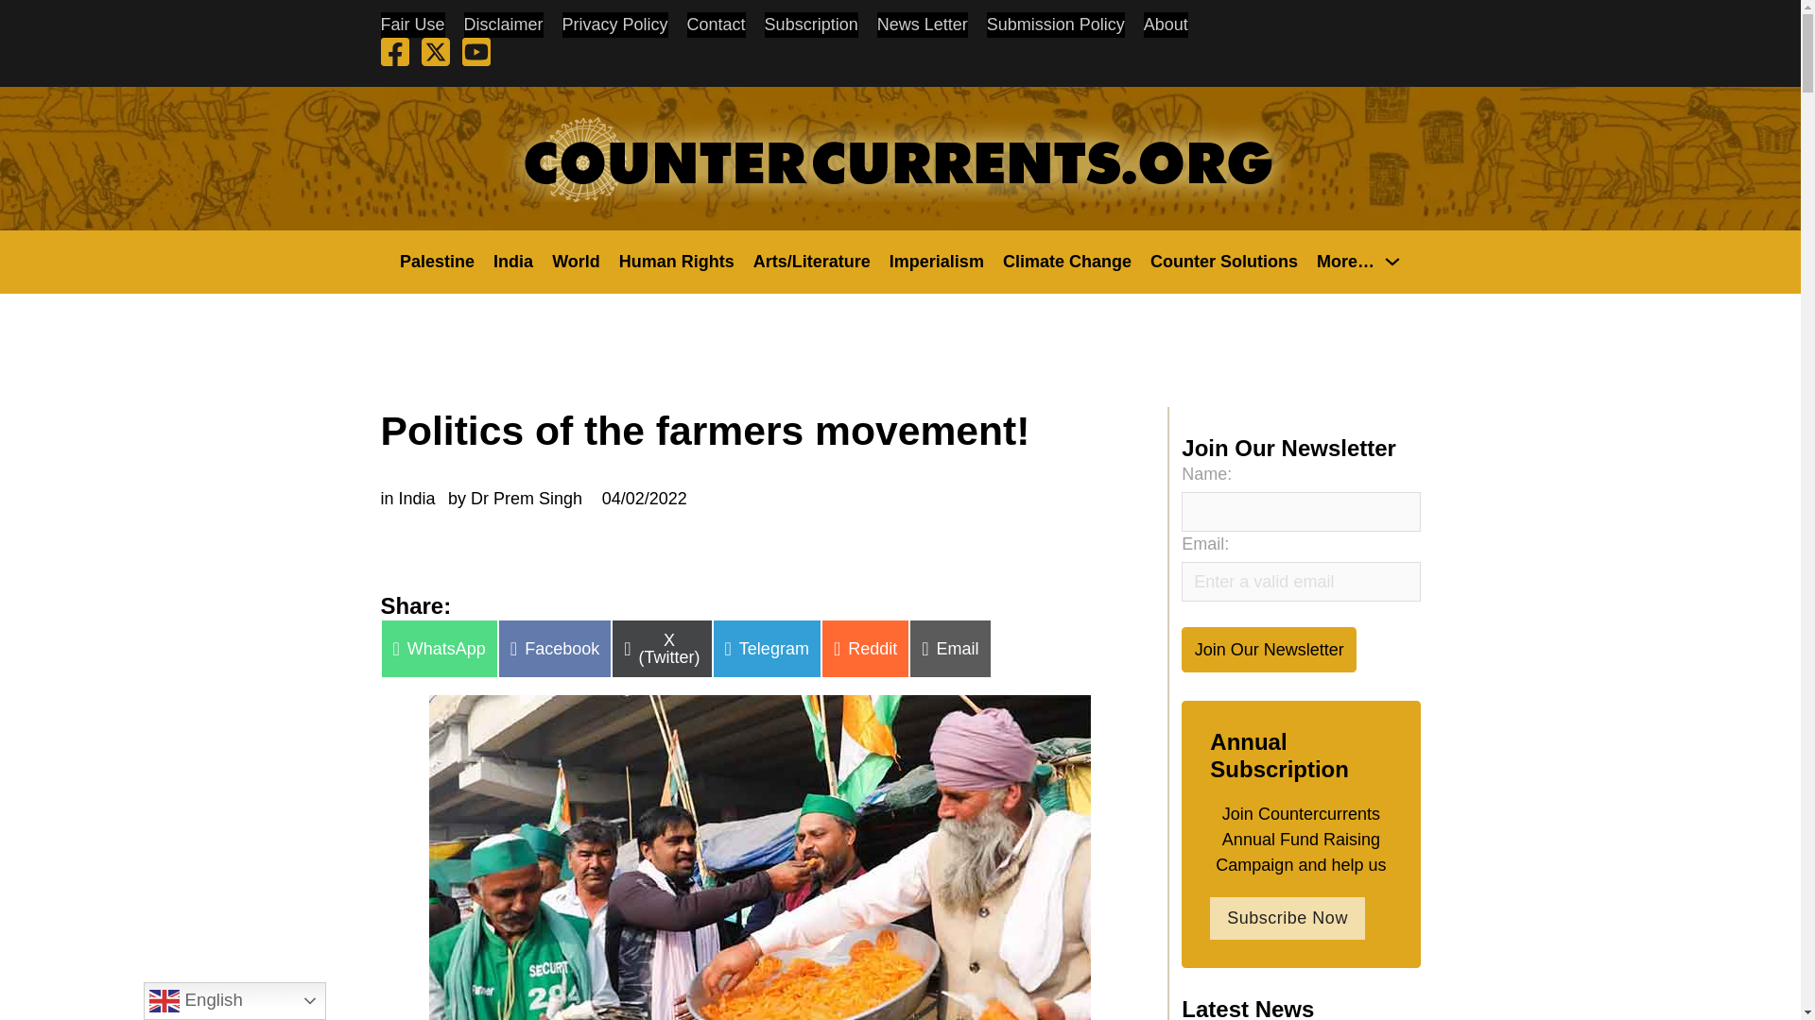  What do you see at coordinates (1066, 261) in the screenshot?
I see `Climate Change` at bounding box center [1066, 261].